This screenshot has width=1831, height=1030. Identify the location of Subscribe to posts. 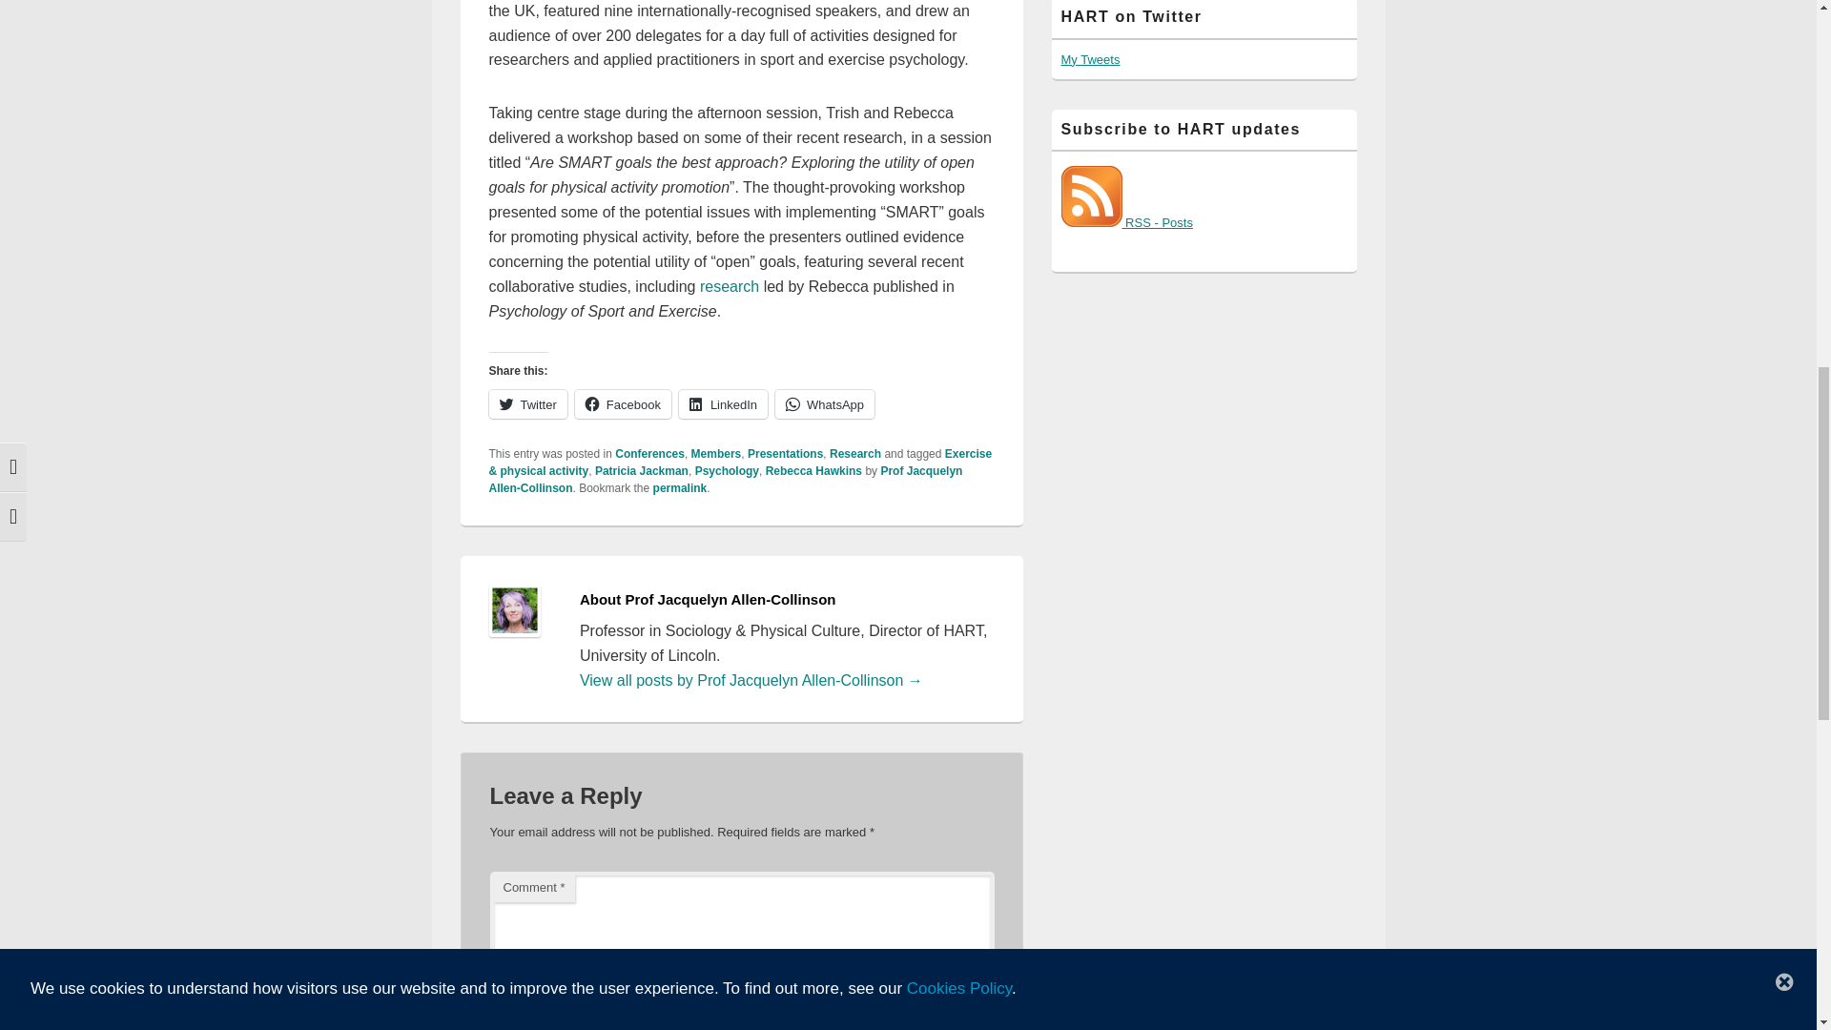
(1125, 221).